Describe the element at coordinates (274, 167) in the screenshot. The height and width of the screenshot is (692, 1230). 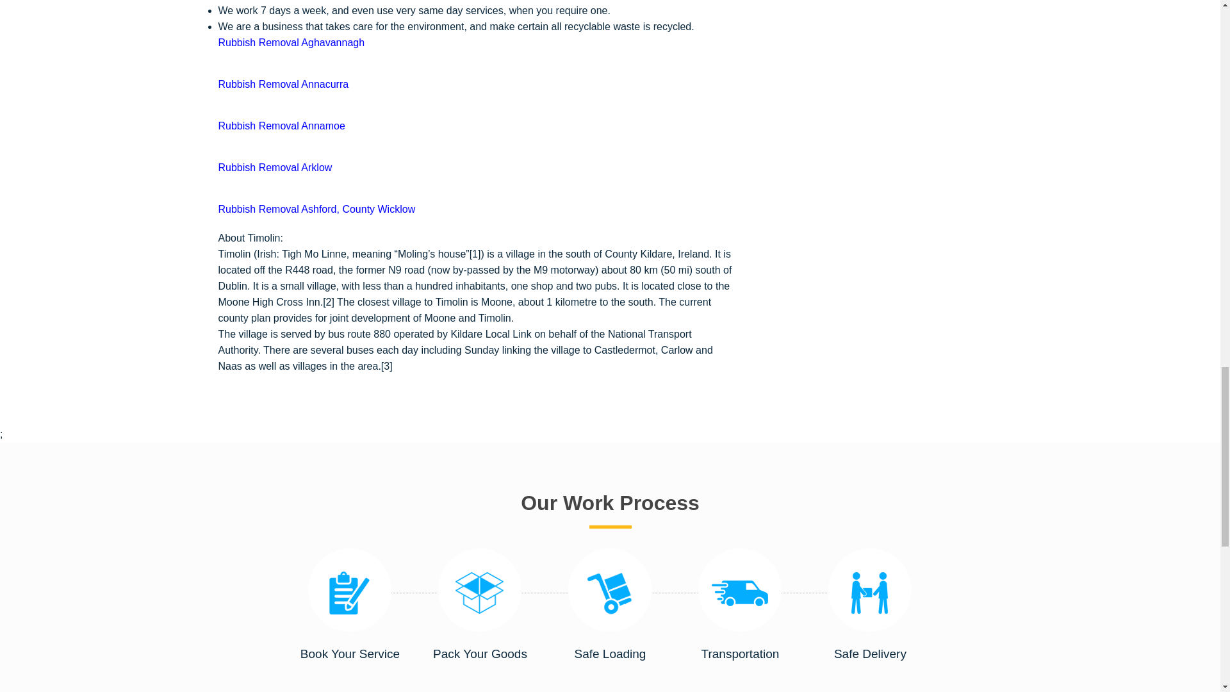
I see `Rubbish Removal Arklow` at that location.